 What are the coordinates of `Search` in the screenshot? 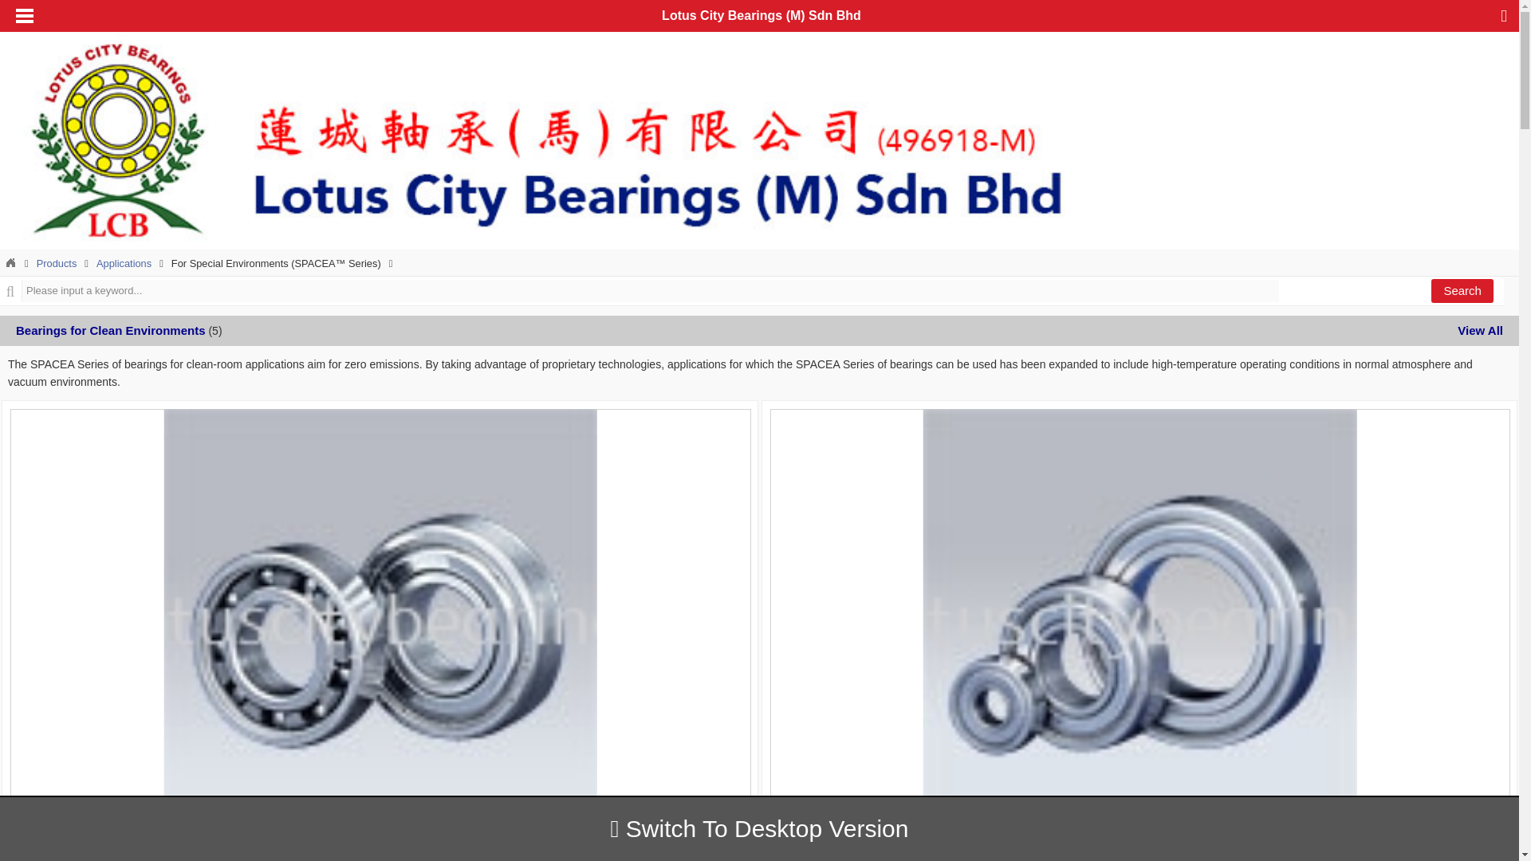 It's located at (1462, 290).